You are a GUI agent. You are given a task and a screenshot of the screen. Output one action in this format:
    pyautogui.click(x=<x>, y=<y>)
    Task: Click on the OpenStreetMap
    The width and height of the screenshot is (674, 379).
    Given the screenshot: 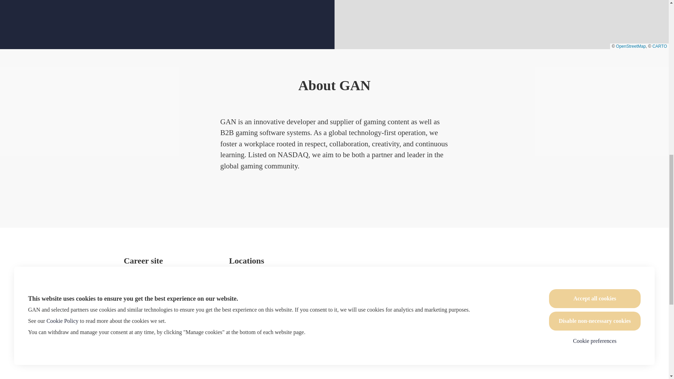 What is the action you would take?
    pyautogui.click(x=630, y=46)
    